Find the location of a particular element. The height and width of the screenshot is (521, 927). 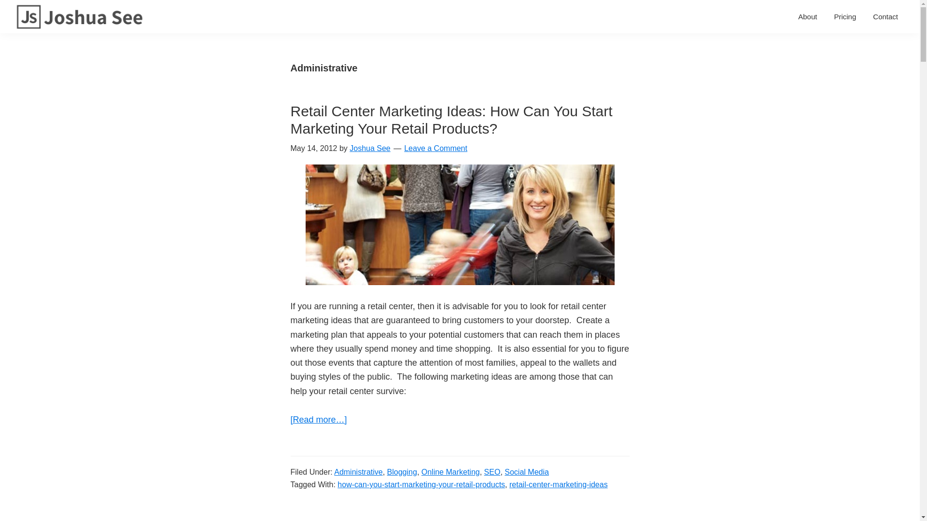

how-can-you-start-marketing-your-retail-products is located at coordinates (421, 484).